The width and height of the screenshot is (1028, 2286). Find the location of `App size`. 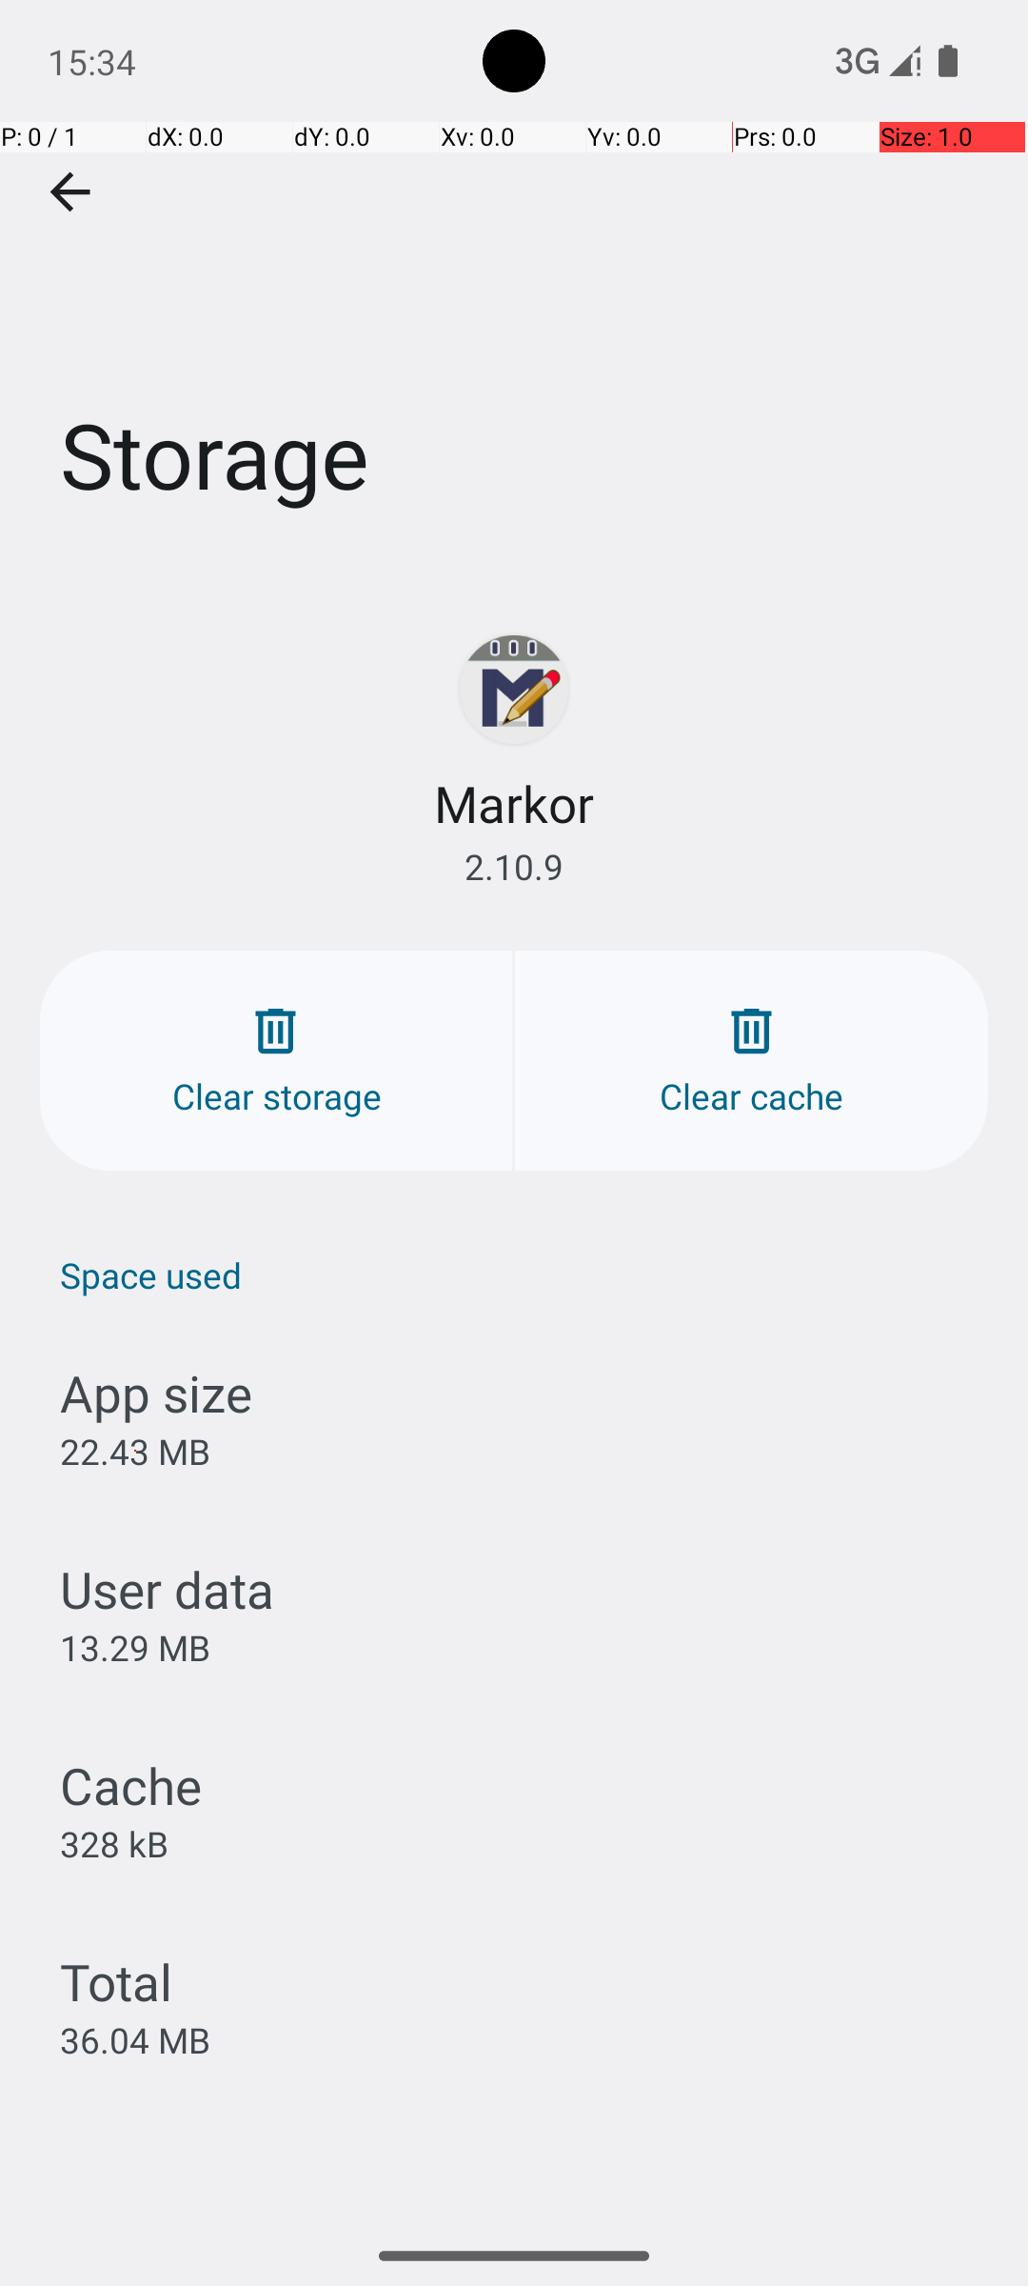

App size is located at coordinates (156, 1393).